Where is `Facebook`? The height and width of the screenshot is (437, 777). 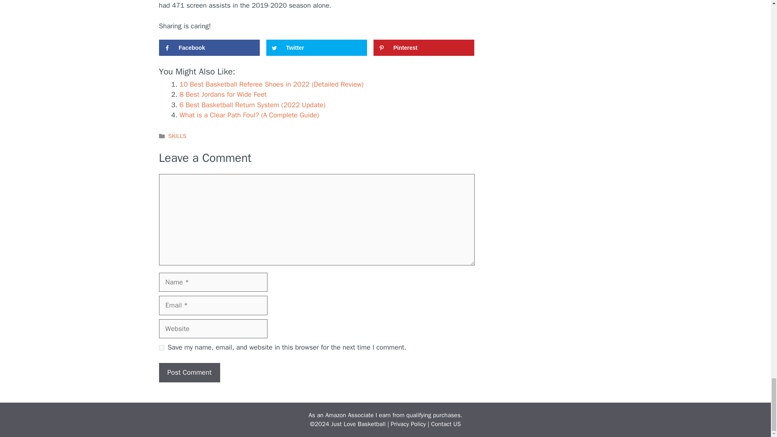
Facebook is located at coordinates (209, 48).